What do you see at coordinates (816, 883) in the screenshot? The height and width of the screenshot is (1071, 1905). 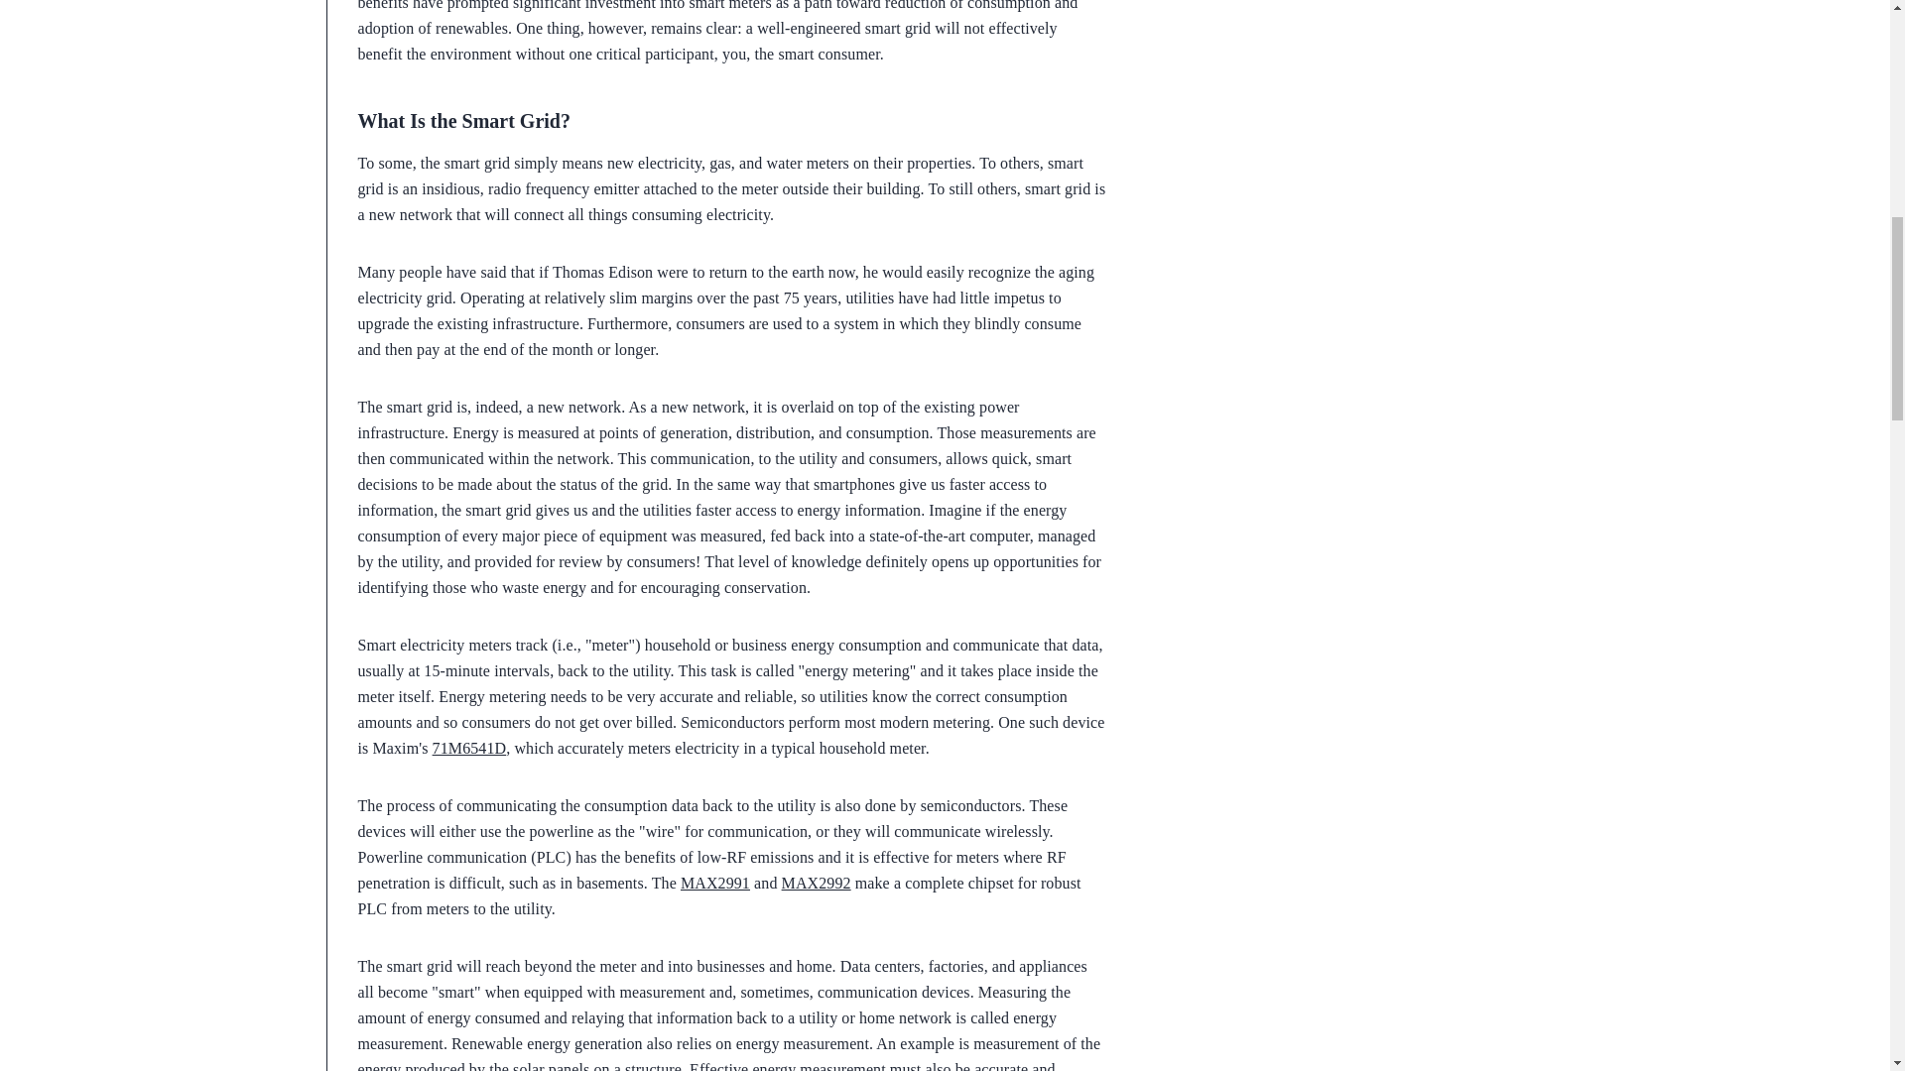 I see `MAX2992` at bounding box center [816, 883].